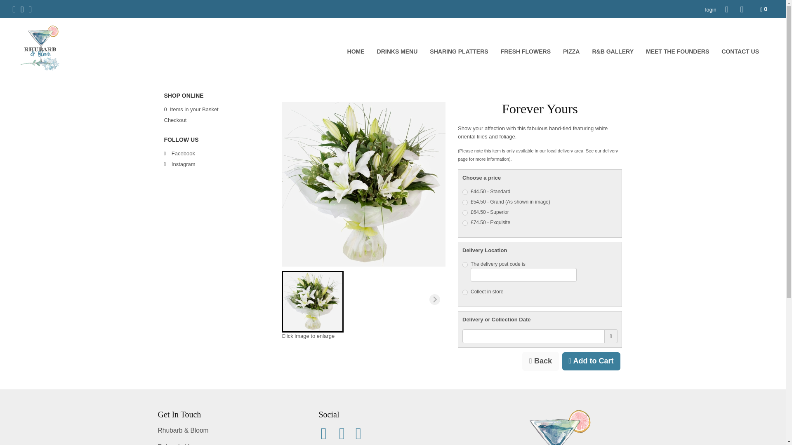 The width and height of the screenshot is (792, 445). Describe the element at coordinates (571, 52) in the screenshot. I see `Pizza` at that location.